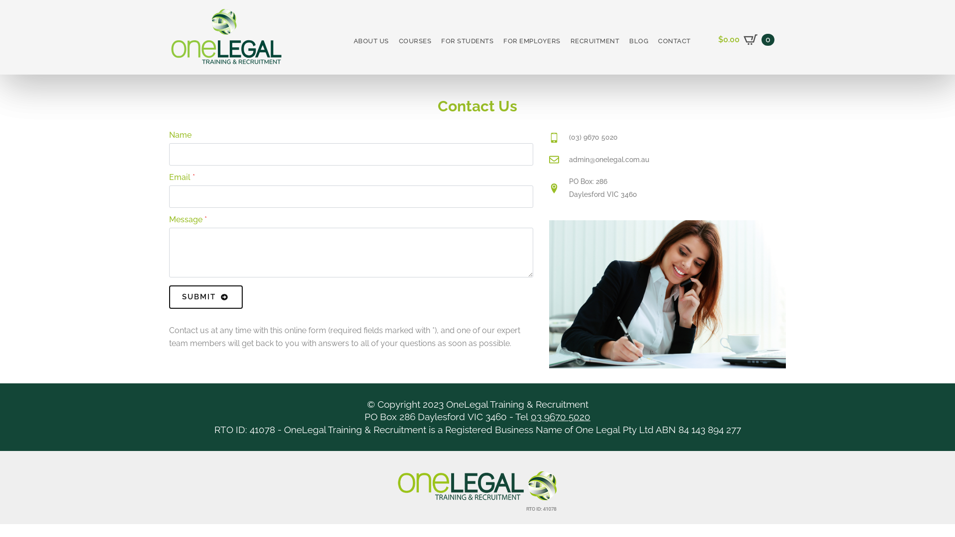 This screenshot has height=537, width=955. I want to click on (03) 9670 5020, so click(599, 138).